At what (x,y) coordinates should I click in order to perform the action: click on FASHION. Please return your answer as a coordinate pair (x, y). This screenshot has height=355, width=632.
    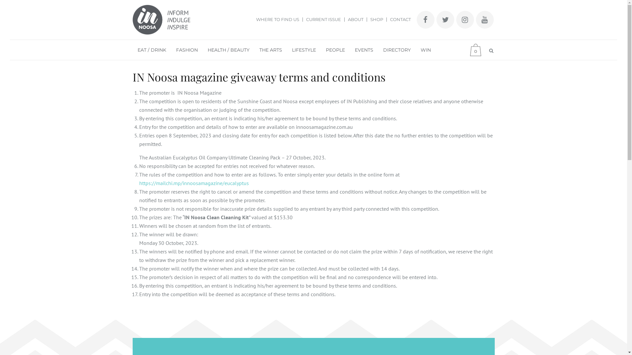
    Looking at the image, I should click on (187, 50).